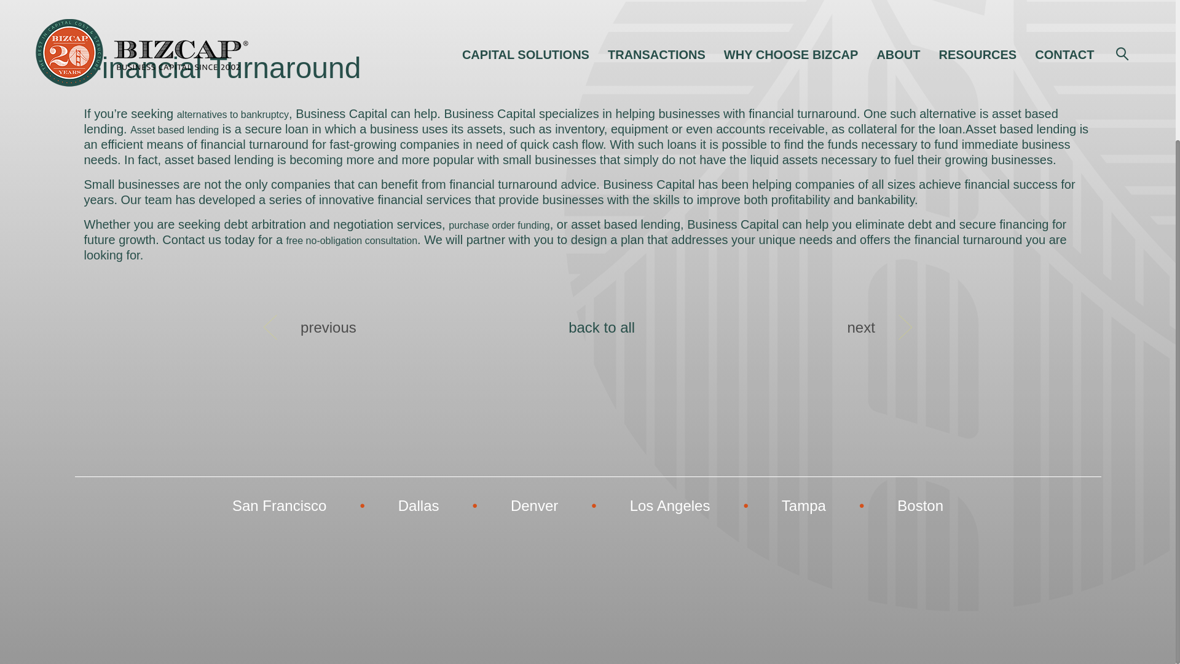 This screenshot has height=664, width=1180. Describe the element at coordinates (352, 240) in the screenshot. I see `free no-obligation consultation` at that location.